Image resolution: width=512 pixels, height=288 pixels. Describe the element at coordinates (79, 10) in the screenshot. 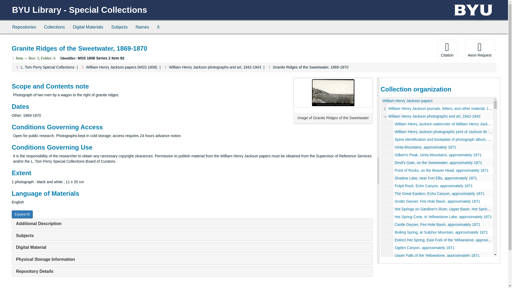

I see `Return to the homepage` at that location.